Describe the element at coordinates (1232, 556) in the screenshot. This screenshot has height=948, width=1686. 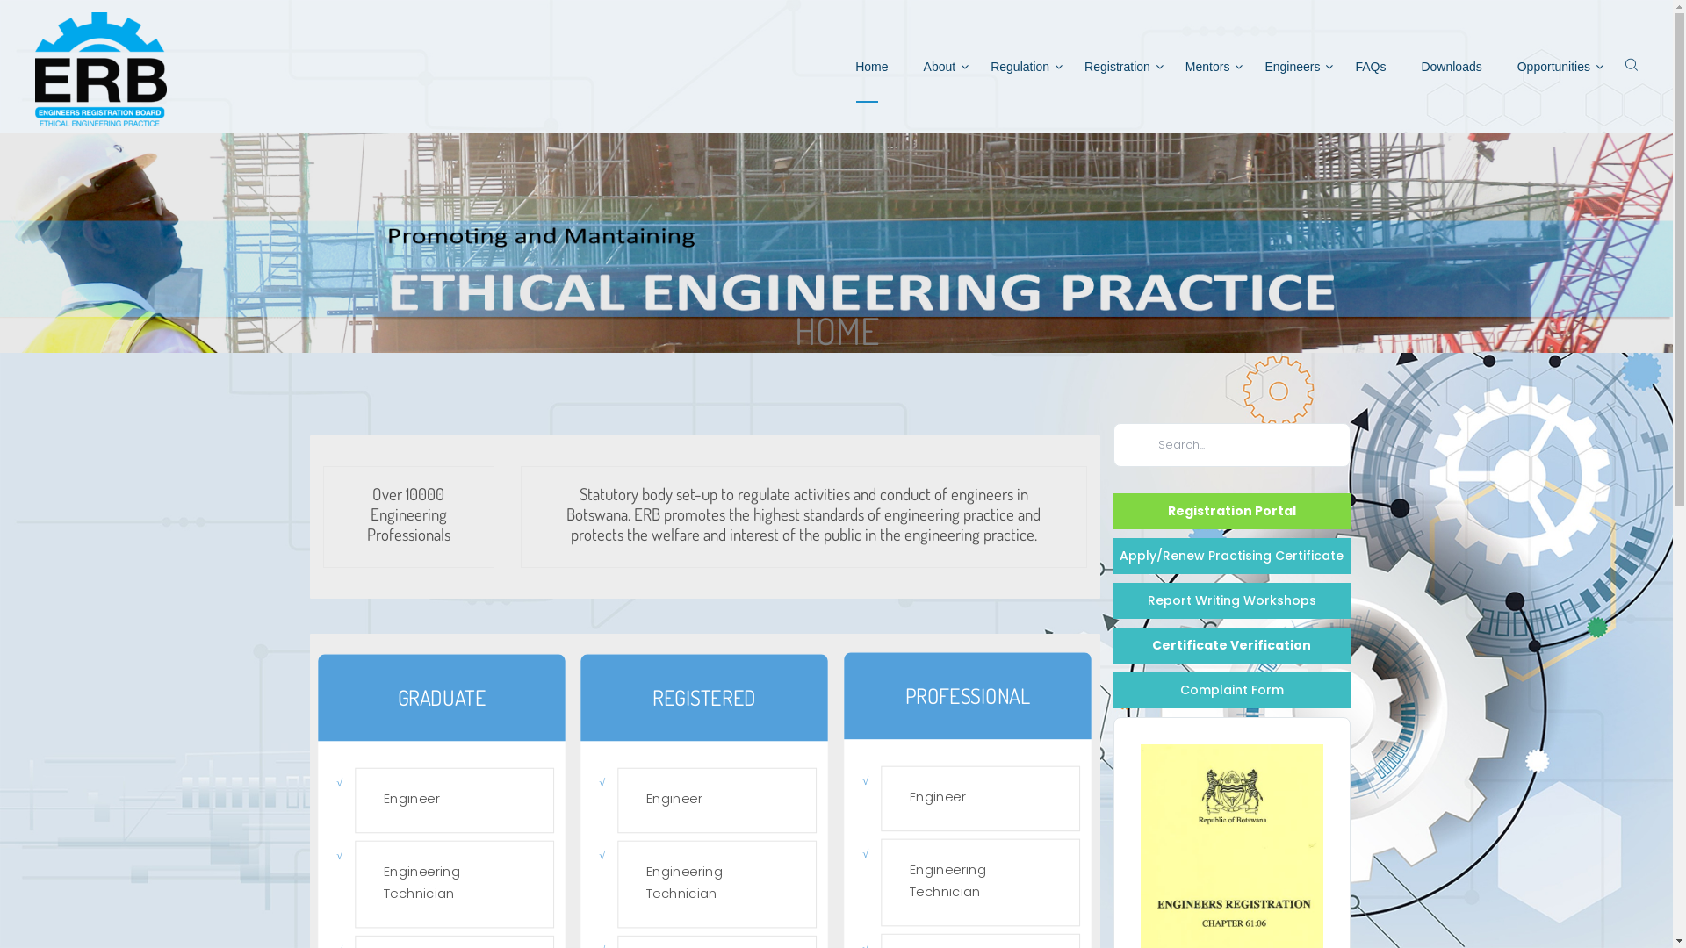
I see `Apply/Renew Practising Certificate` at that location.